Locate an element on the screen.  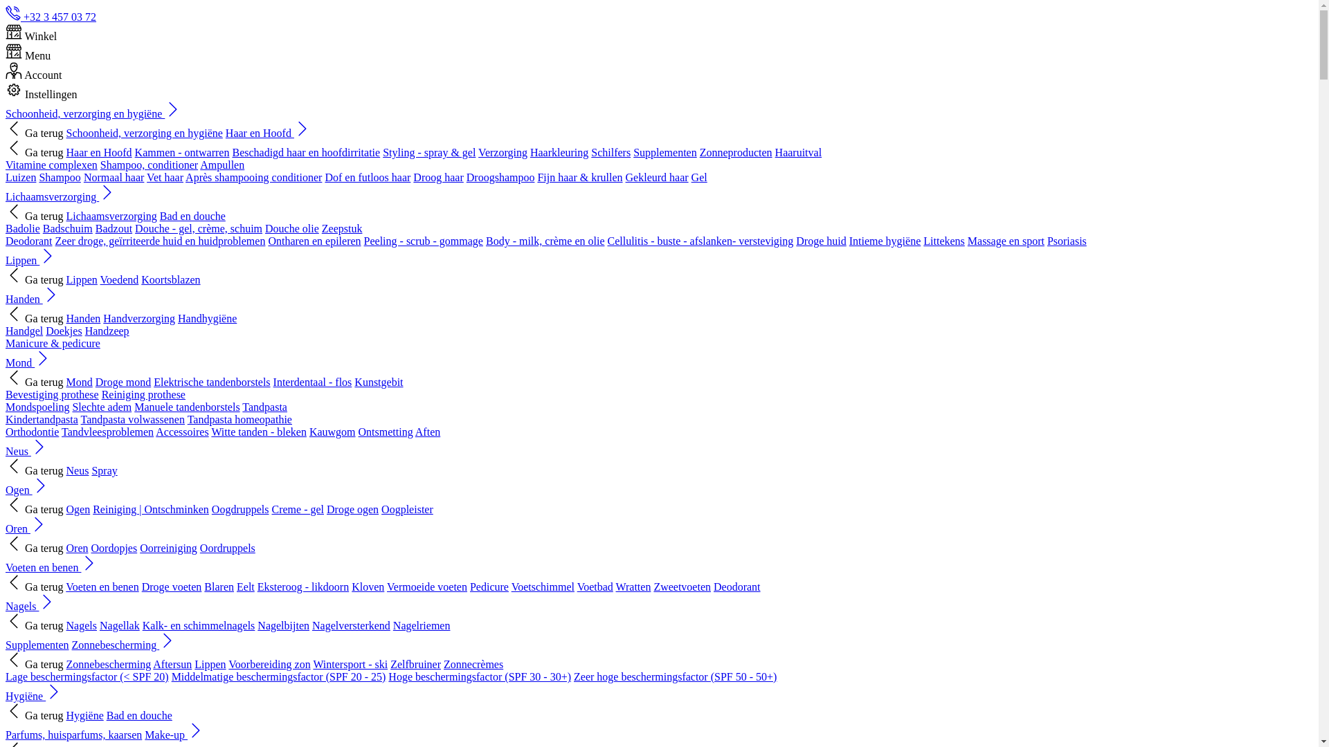
Voetschimmel is located at coordinates (543, 587).